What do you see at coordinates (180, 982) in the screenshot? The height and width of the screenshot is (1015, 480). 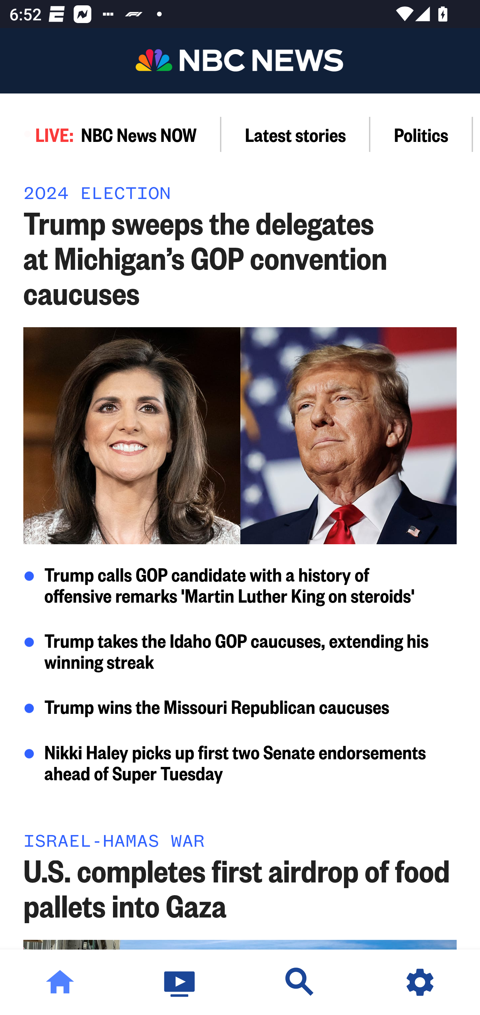 I see `Watch` at bounding box center [180, 982].